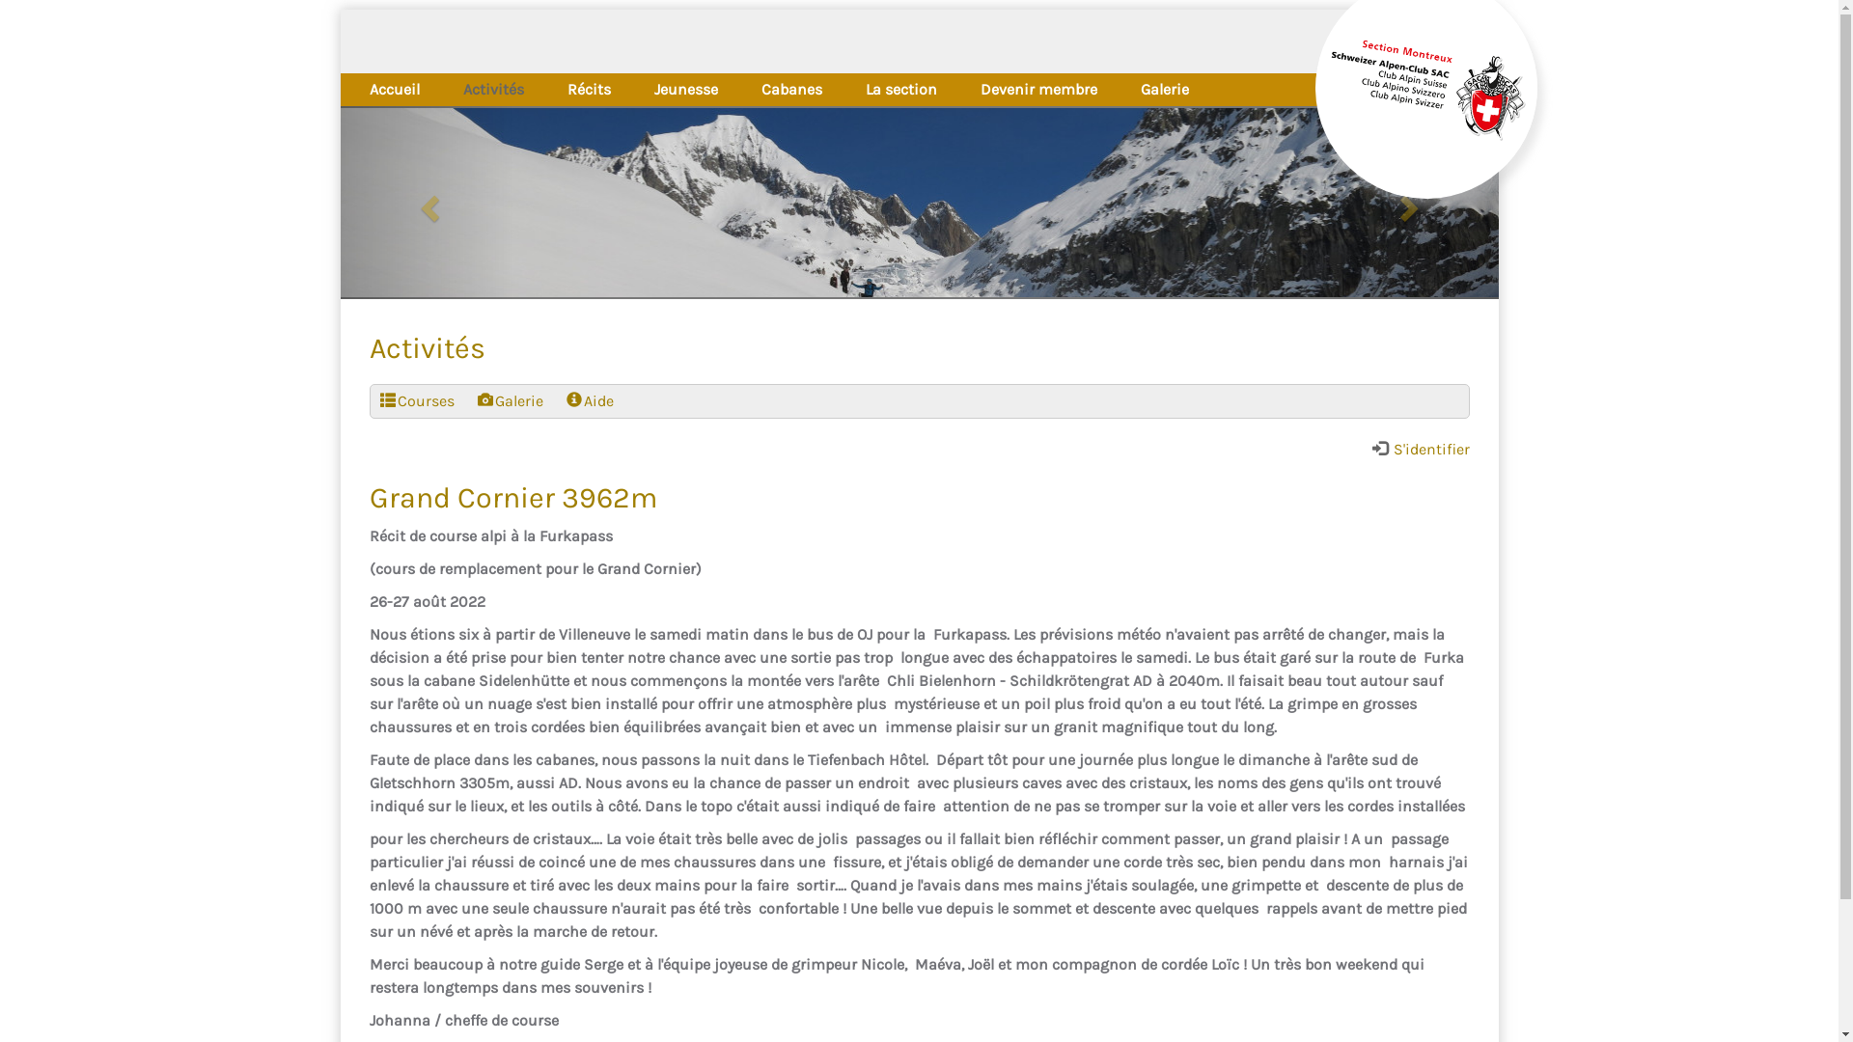 This screenshot has height=1042, width=1853. Describe the element at coordinates (1038, 90) in the screenshot. I see `Devenir membre` at that location.